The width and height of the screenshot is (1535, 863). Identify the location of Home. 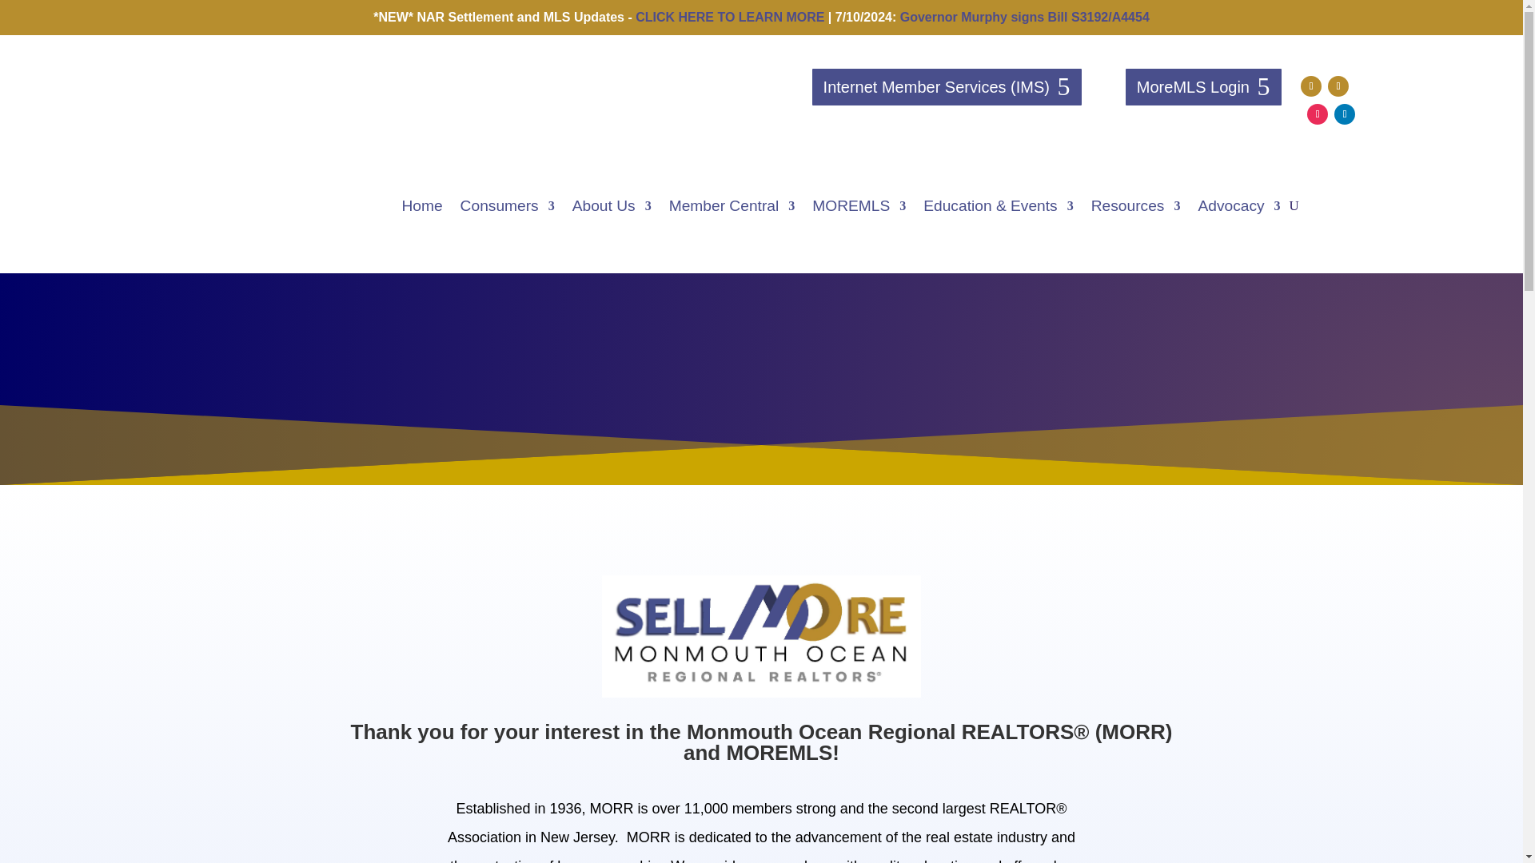
(421, 206).